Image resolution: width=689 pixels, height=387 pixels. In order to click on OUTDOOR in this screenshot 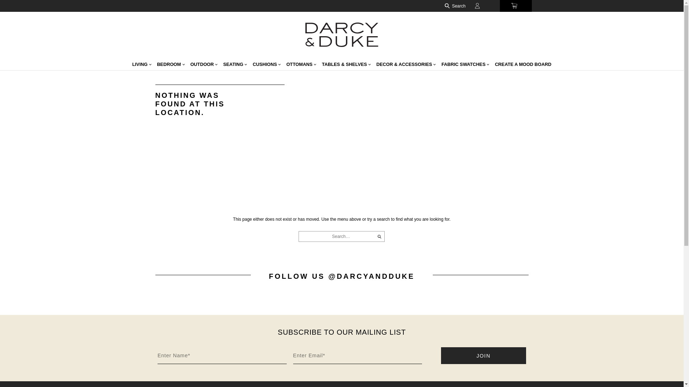, I will do `click(255, 81)`.